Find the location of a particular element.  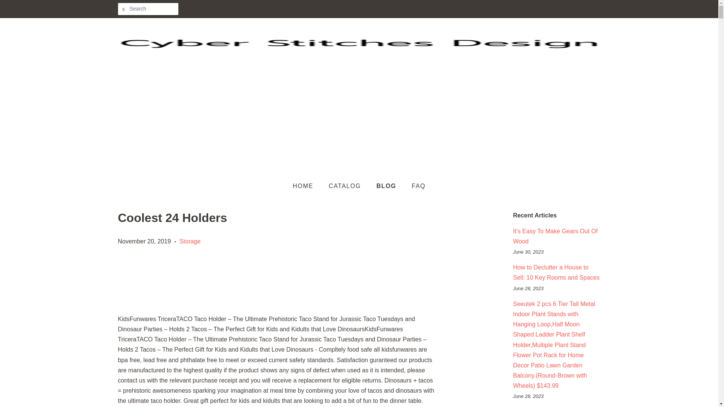

BLOG is located at coordinates (387, 186).